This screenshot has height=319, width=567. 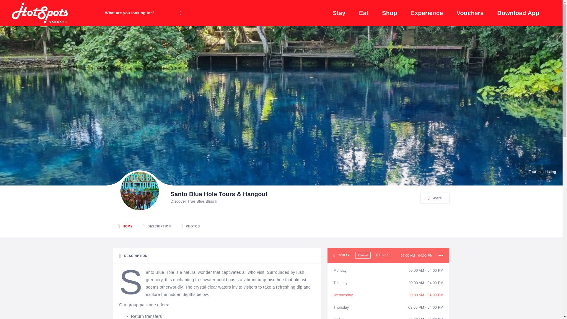 I want to click on Tour this Listing, so click(x=538, y=172).